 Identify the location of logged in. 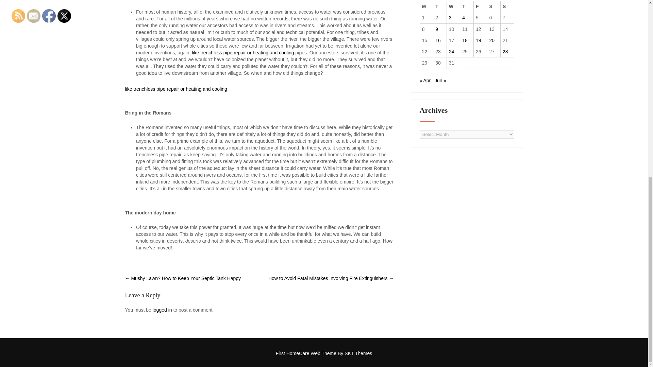
(163, 310).